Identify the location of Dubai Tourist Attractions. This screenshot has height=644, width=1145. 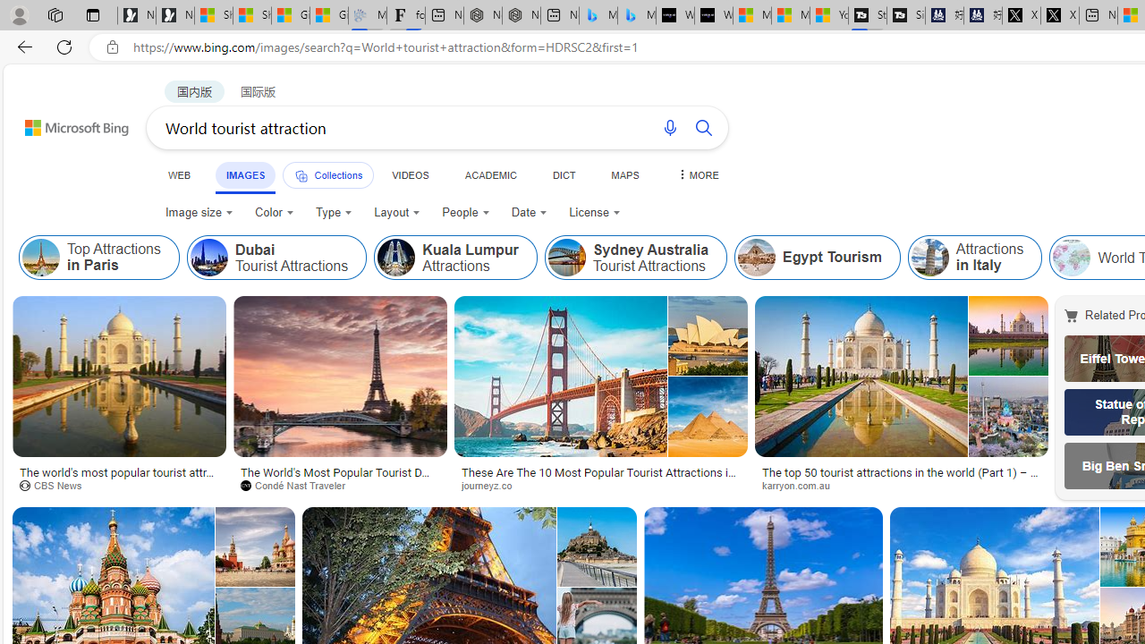
(276, 258).